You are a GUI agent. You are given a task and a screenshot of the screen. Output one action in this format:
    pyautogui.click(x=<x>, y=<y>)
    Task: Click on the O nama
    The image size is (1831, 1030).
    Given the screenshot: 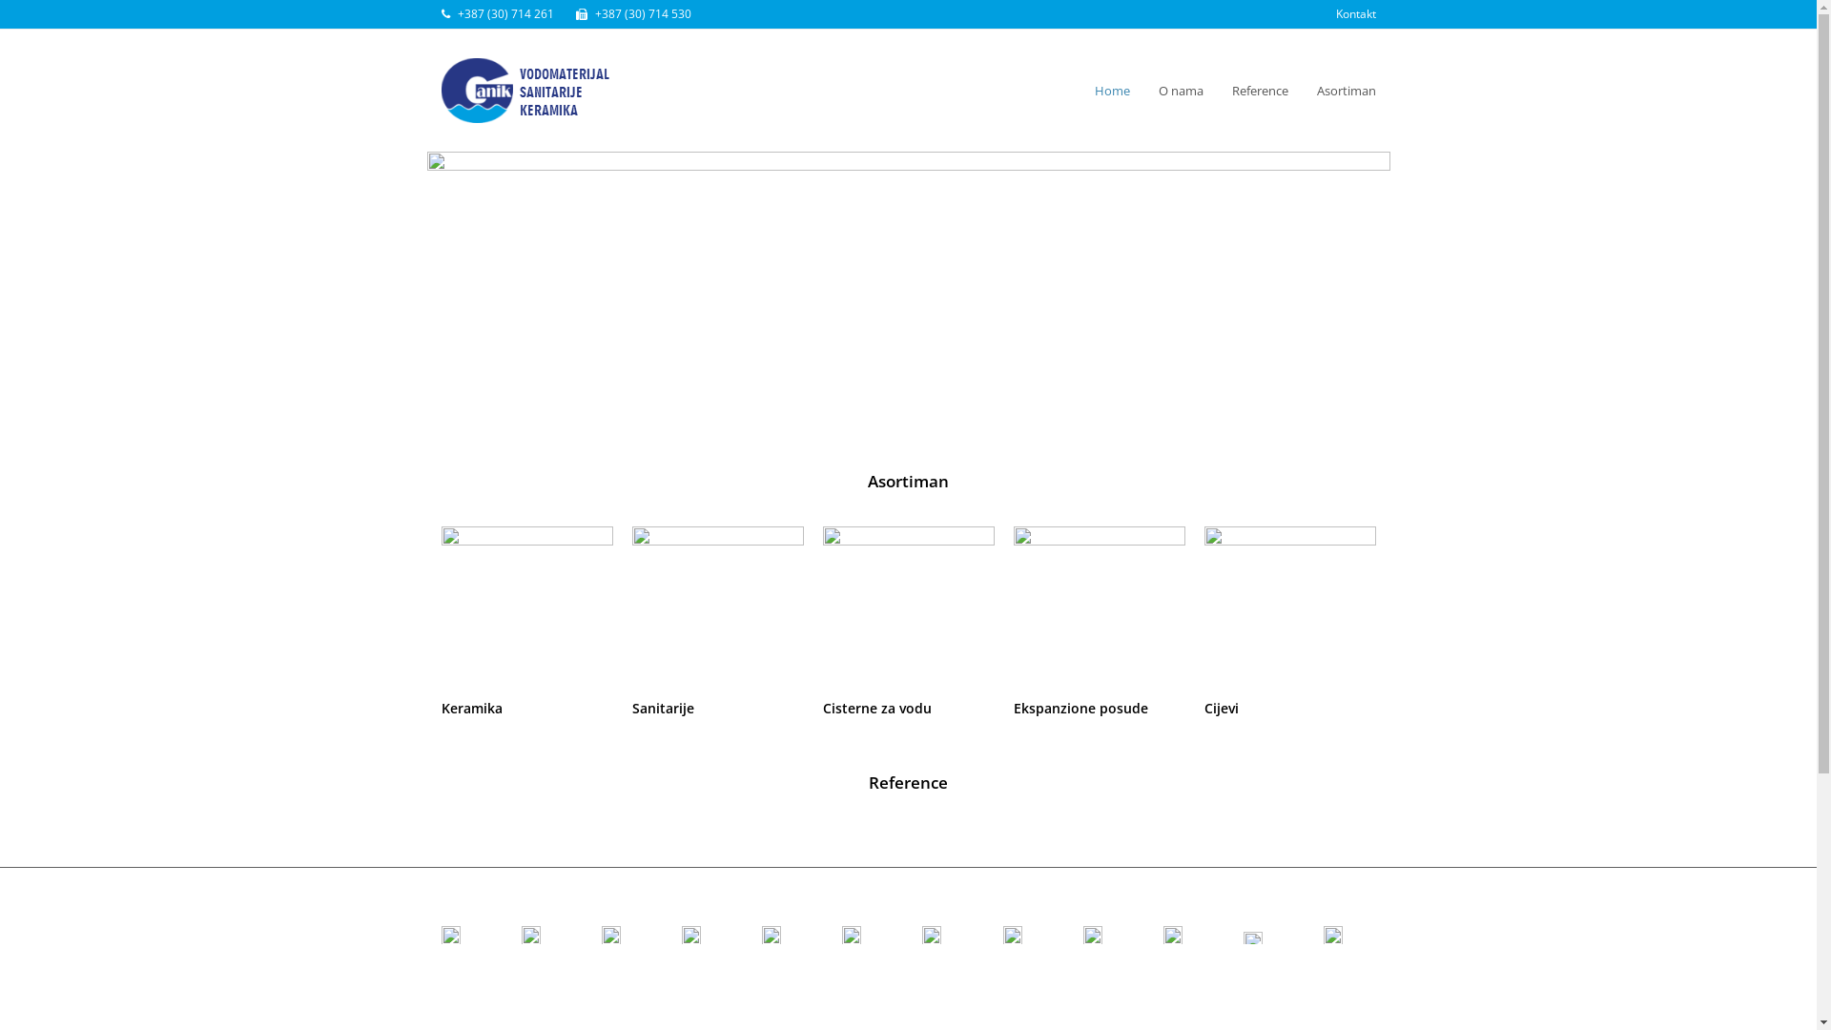 What is the action you would take?
    pyautogui.click(x=1181, y=91)
    